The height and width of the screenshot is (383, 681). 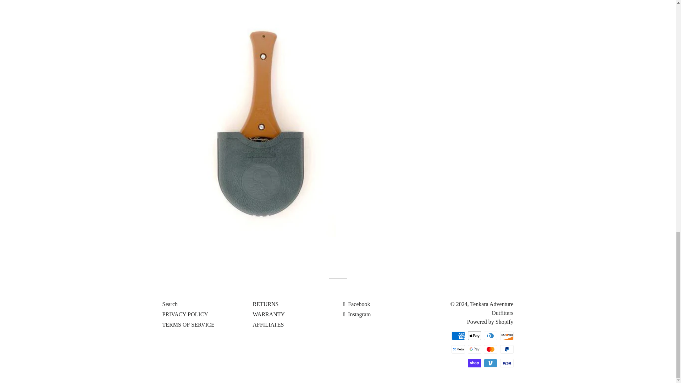 I want to click on PRIVACY POLICY, so click(x=185, y=314).